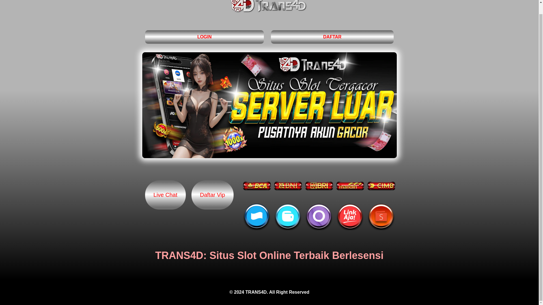 The width and height of the screenshot is (543, 305). Describe the element at coordinates (333, 37) in the screenshot. I see `DAFTAR` at that location.